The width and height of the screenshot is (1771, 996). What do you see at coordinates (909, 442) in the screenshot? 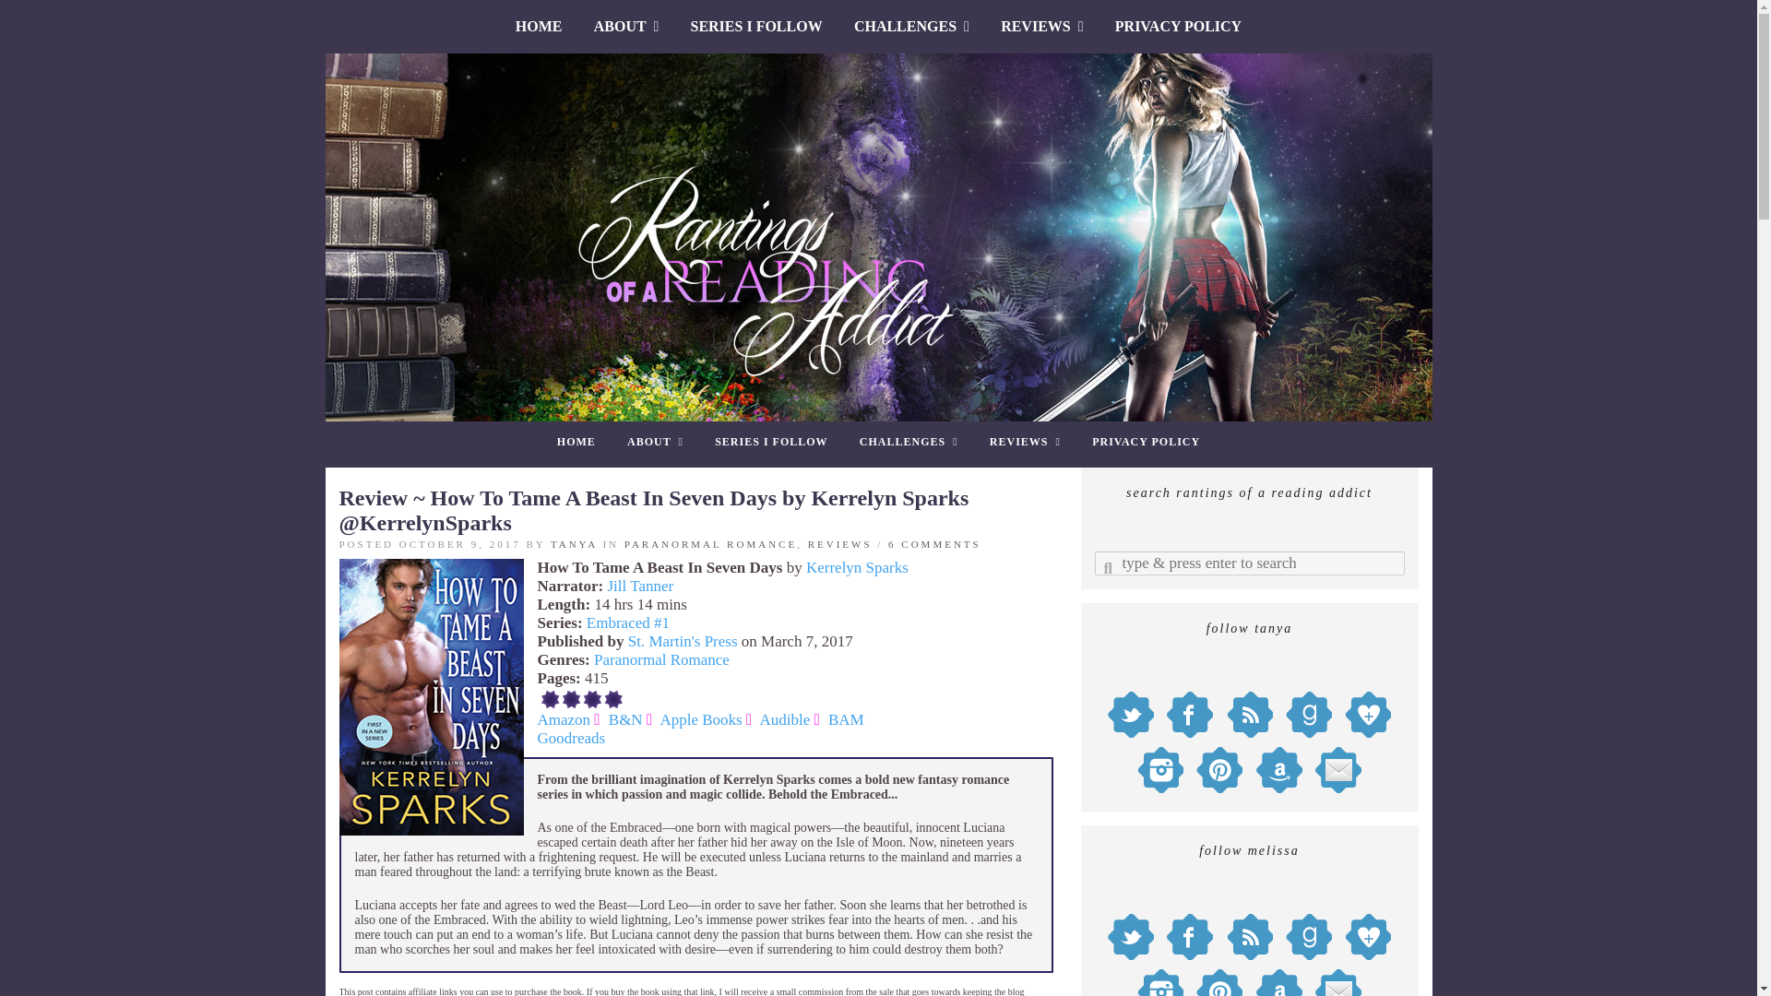
I see `CHALLENGES  ` at bounding box center [909, 442].